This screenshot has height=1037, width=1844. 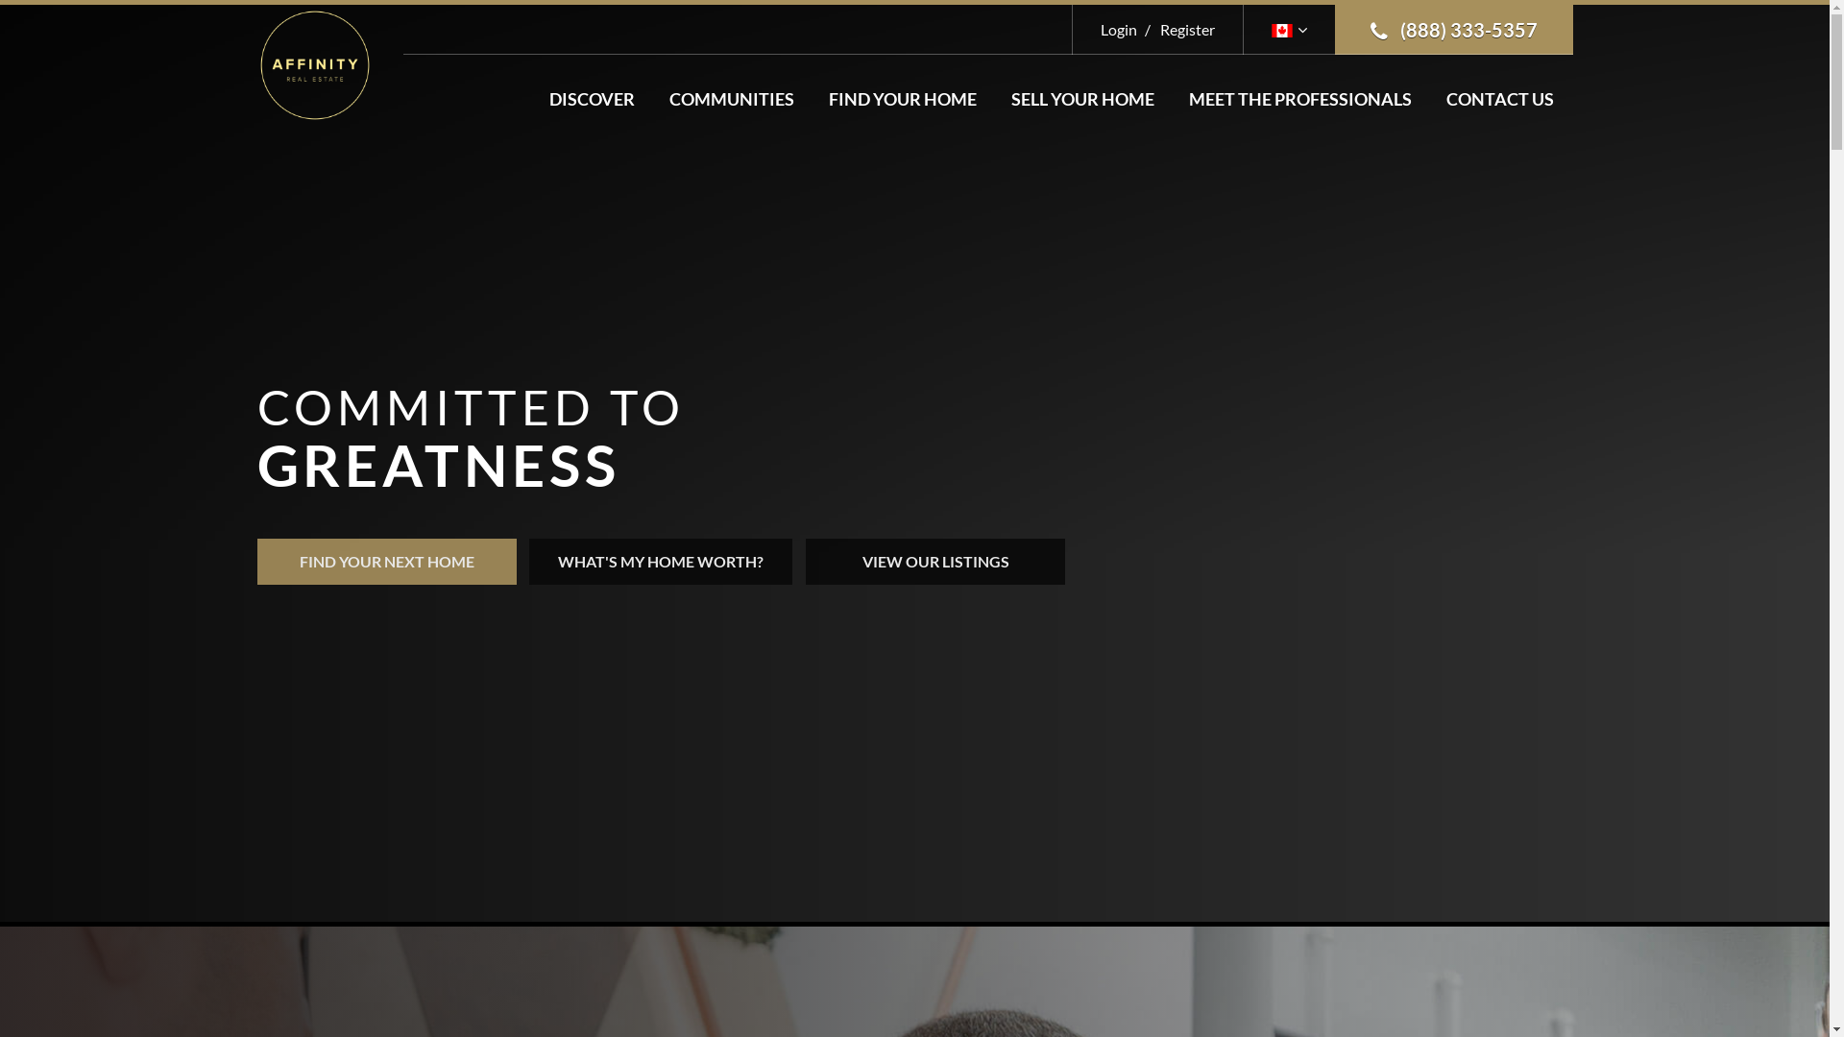 What do you see at coordinates (935, 562) in the screenshot?
I see `VIEW OUR LISTINGS` at bounding box center [935, 562].